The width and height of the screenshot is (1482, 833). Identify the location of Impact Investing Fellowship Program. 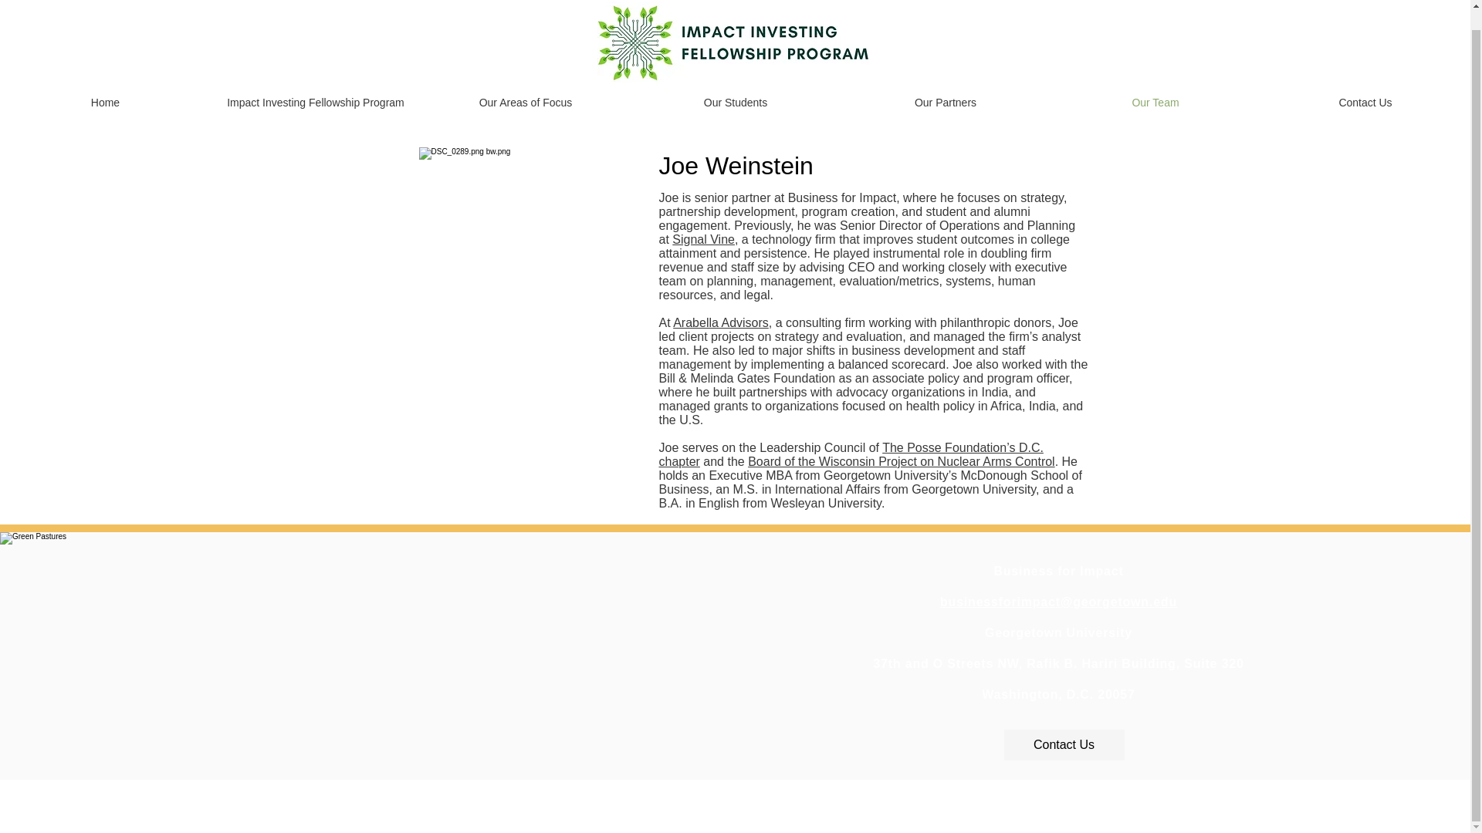
(315, 83).